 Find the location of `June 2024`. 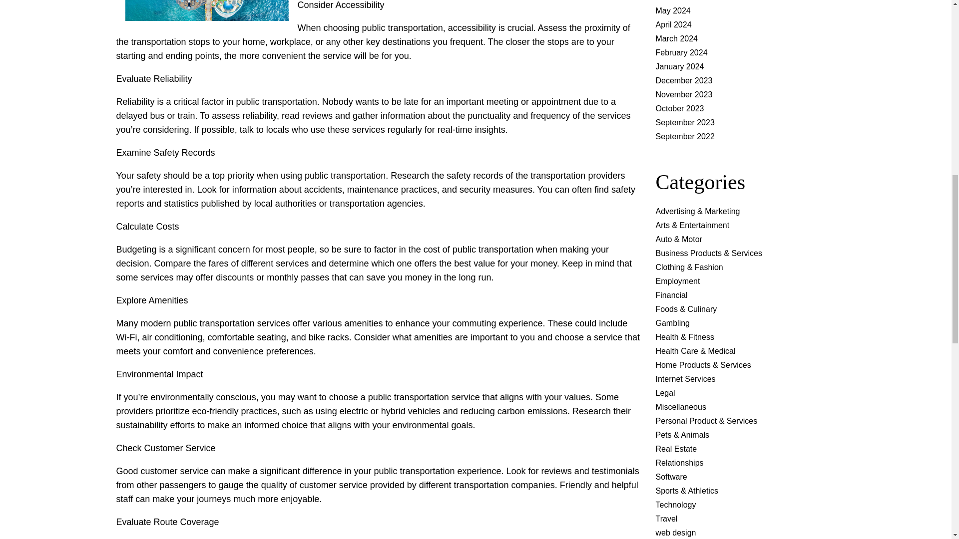

June 2024 is located at coordinates (673, 0).